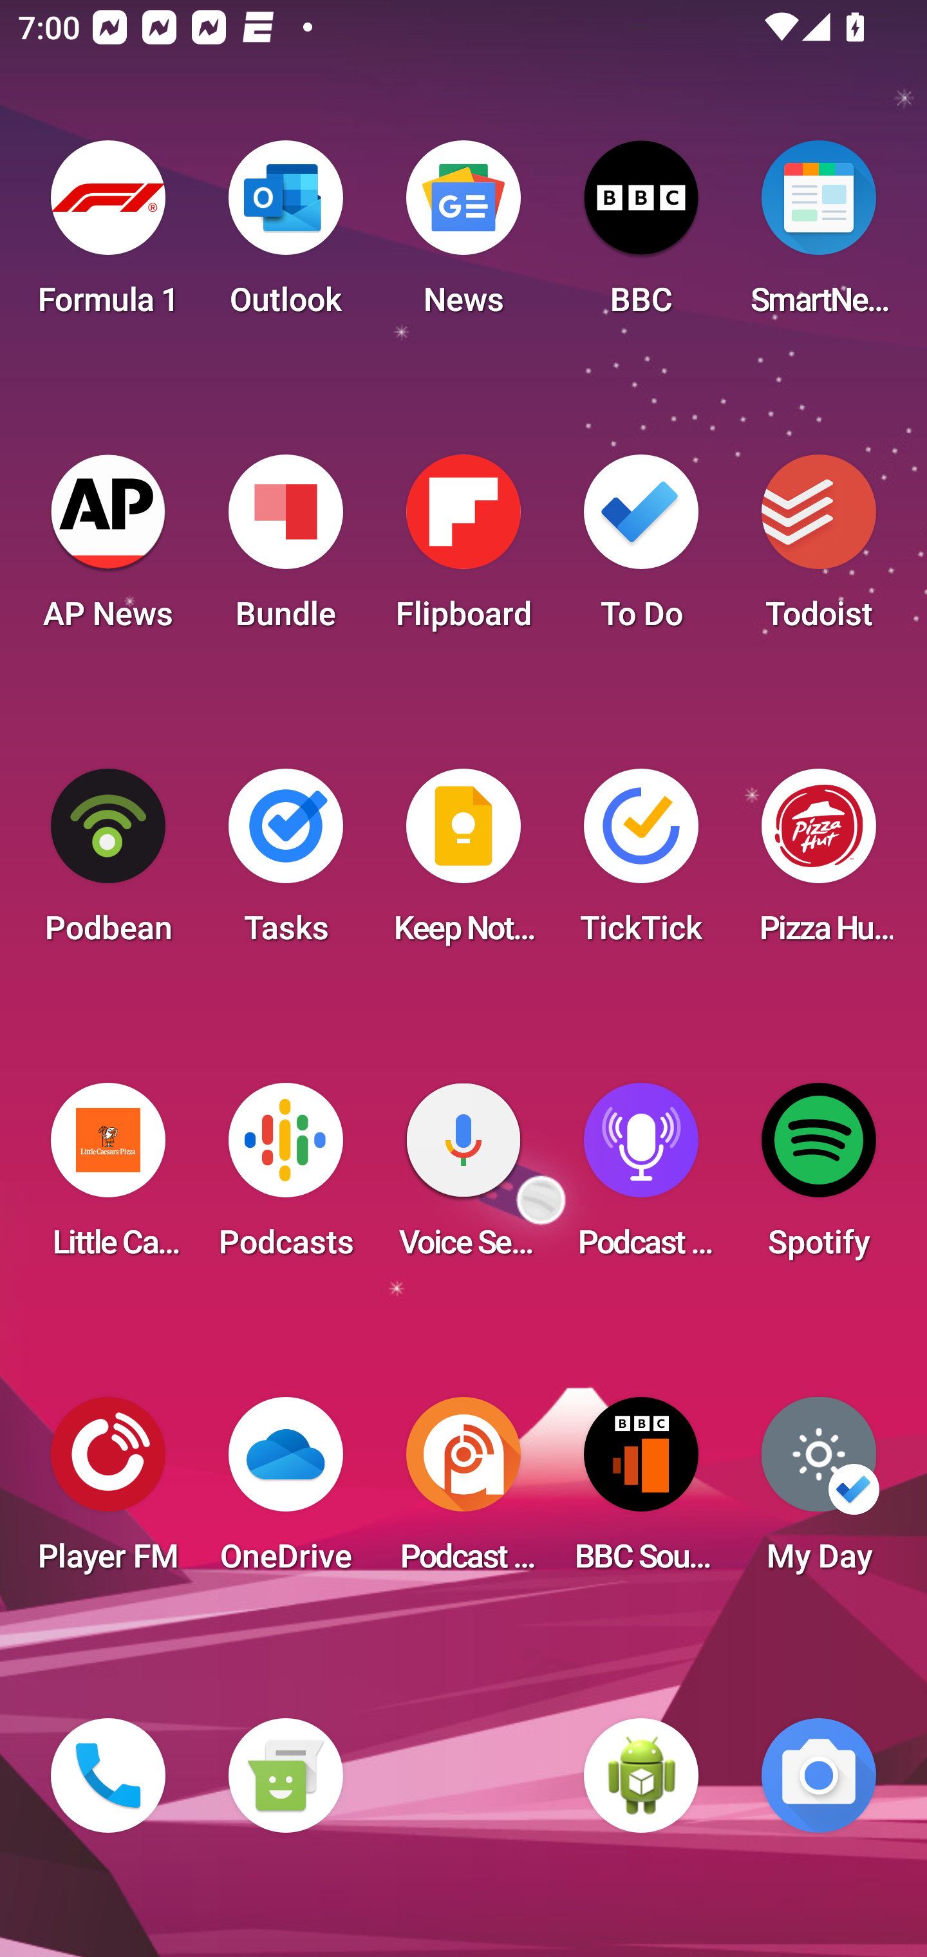 This screenshot has width=927, height=1957. What do you see at coordinates (819, 236) in the screenshot?
I see `SmartNews` at bounding box center [819, 236].